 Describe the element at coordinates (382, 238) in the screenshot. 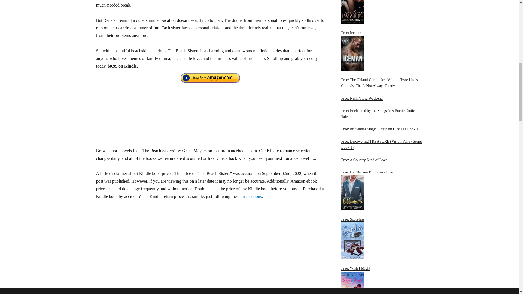

I see `Free: Scoreless` at that location.